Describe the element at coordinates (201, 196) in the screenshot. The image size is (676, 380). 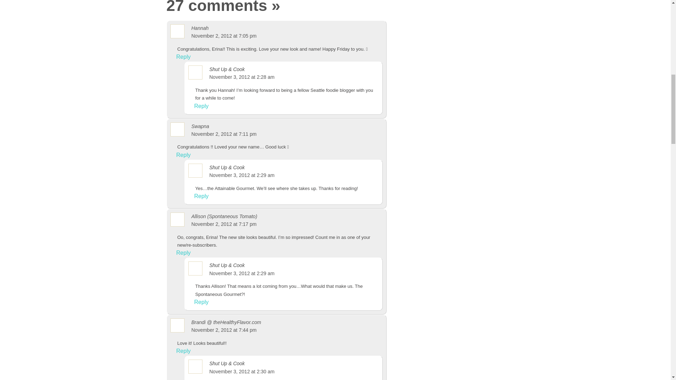
I see `Reply` at that location.